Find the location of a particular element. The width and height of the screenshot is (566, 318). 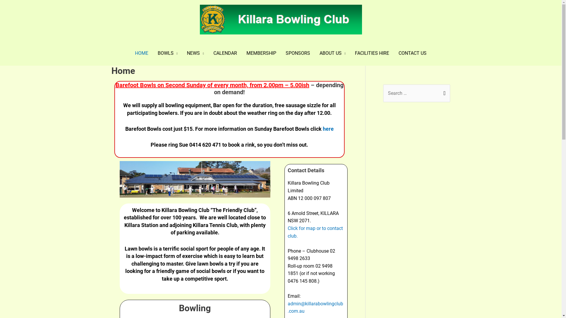

BOWLS is located at coordinates (168, 53).